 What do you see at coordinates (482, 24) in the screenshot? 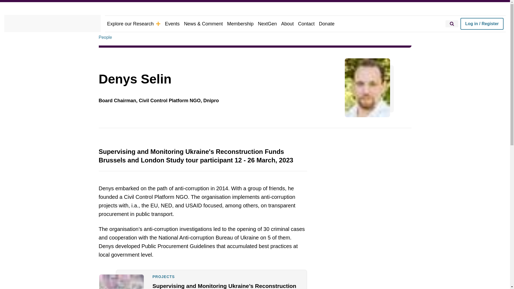
I see `Log in` at bounding box center [482, 24].